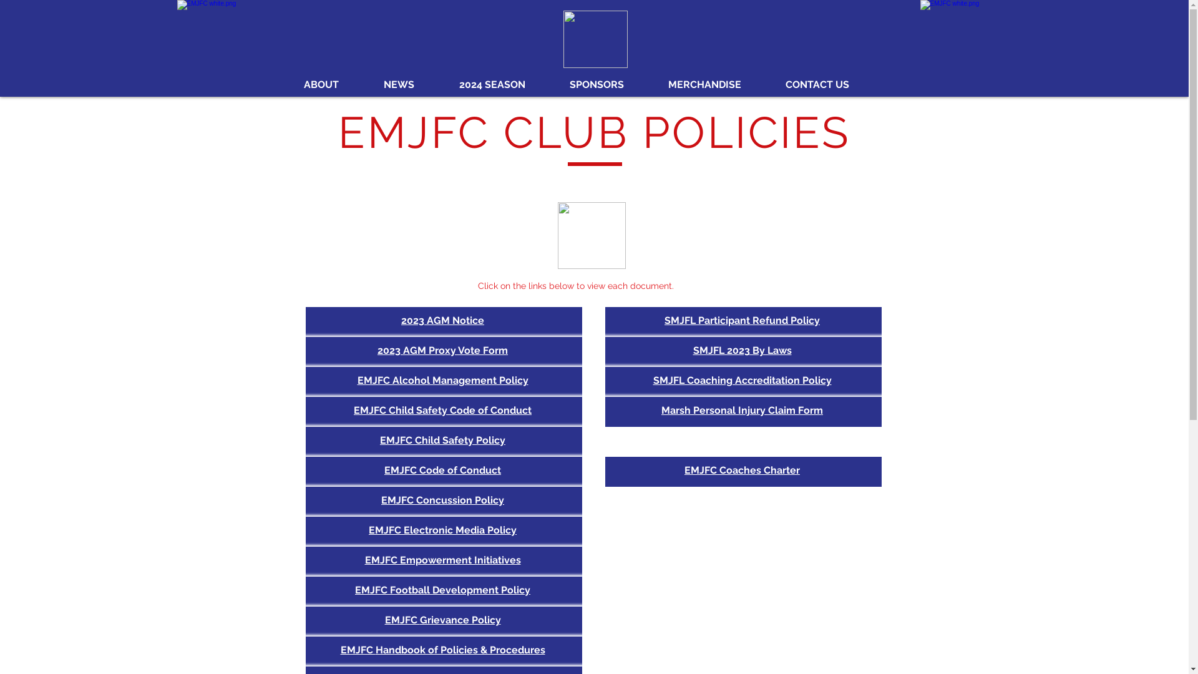 This screenshot has height=674, width=1198. What do you see at coordinates (443, 590) in the screenshot?
I see `EMJFC Football Development Policy` at bounding box center [443, 590].